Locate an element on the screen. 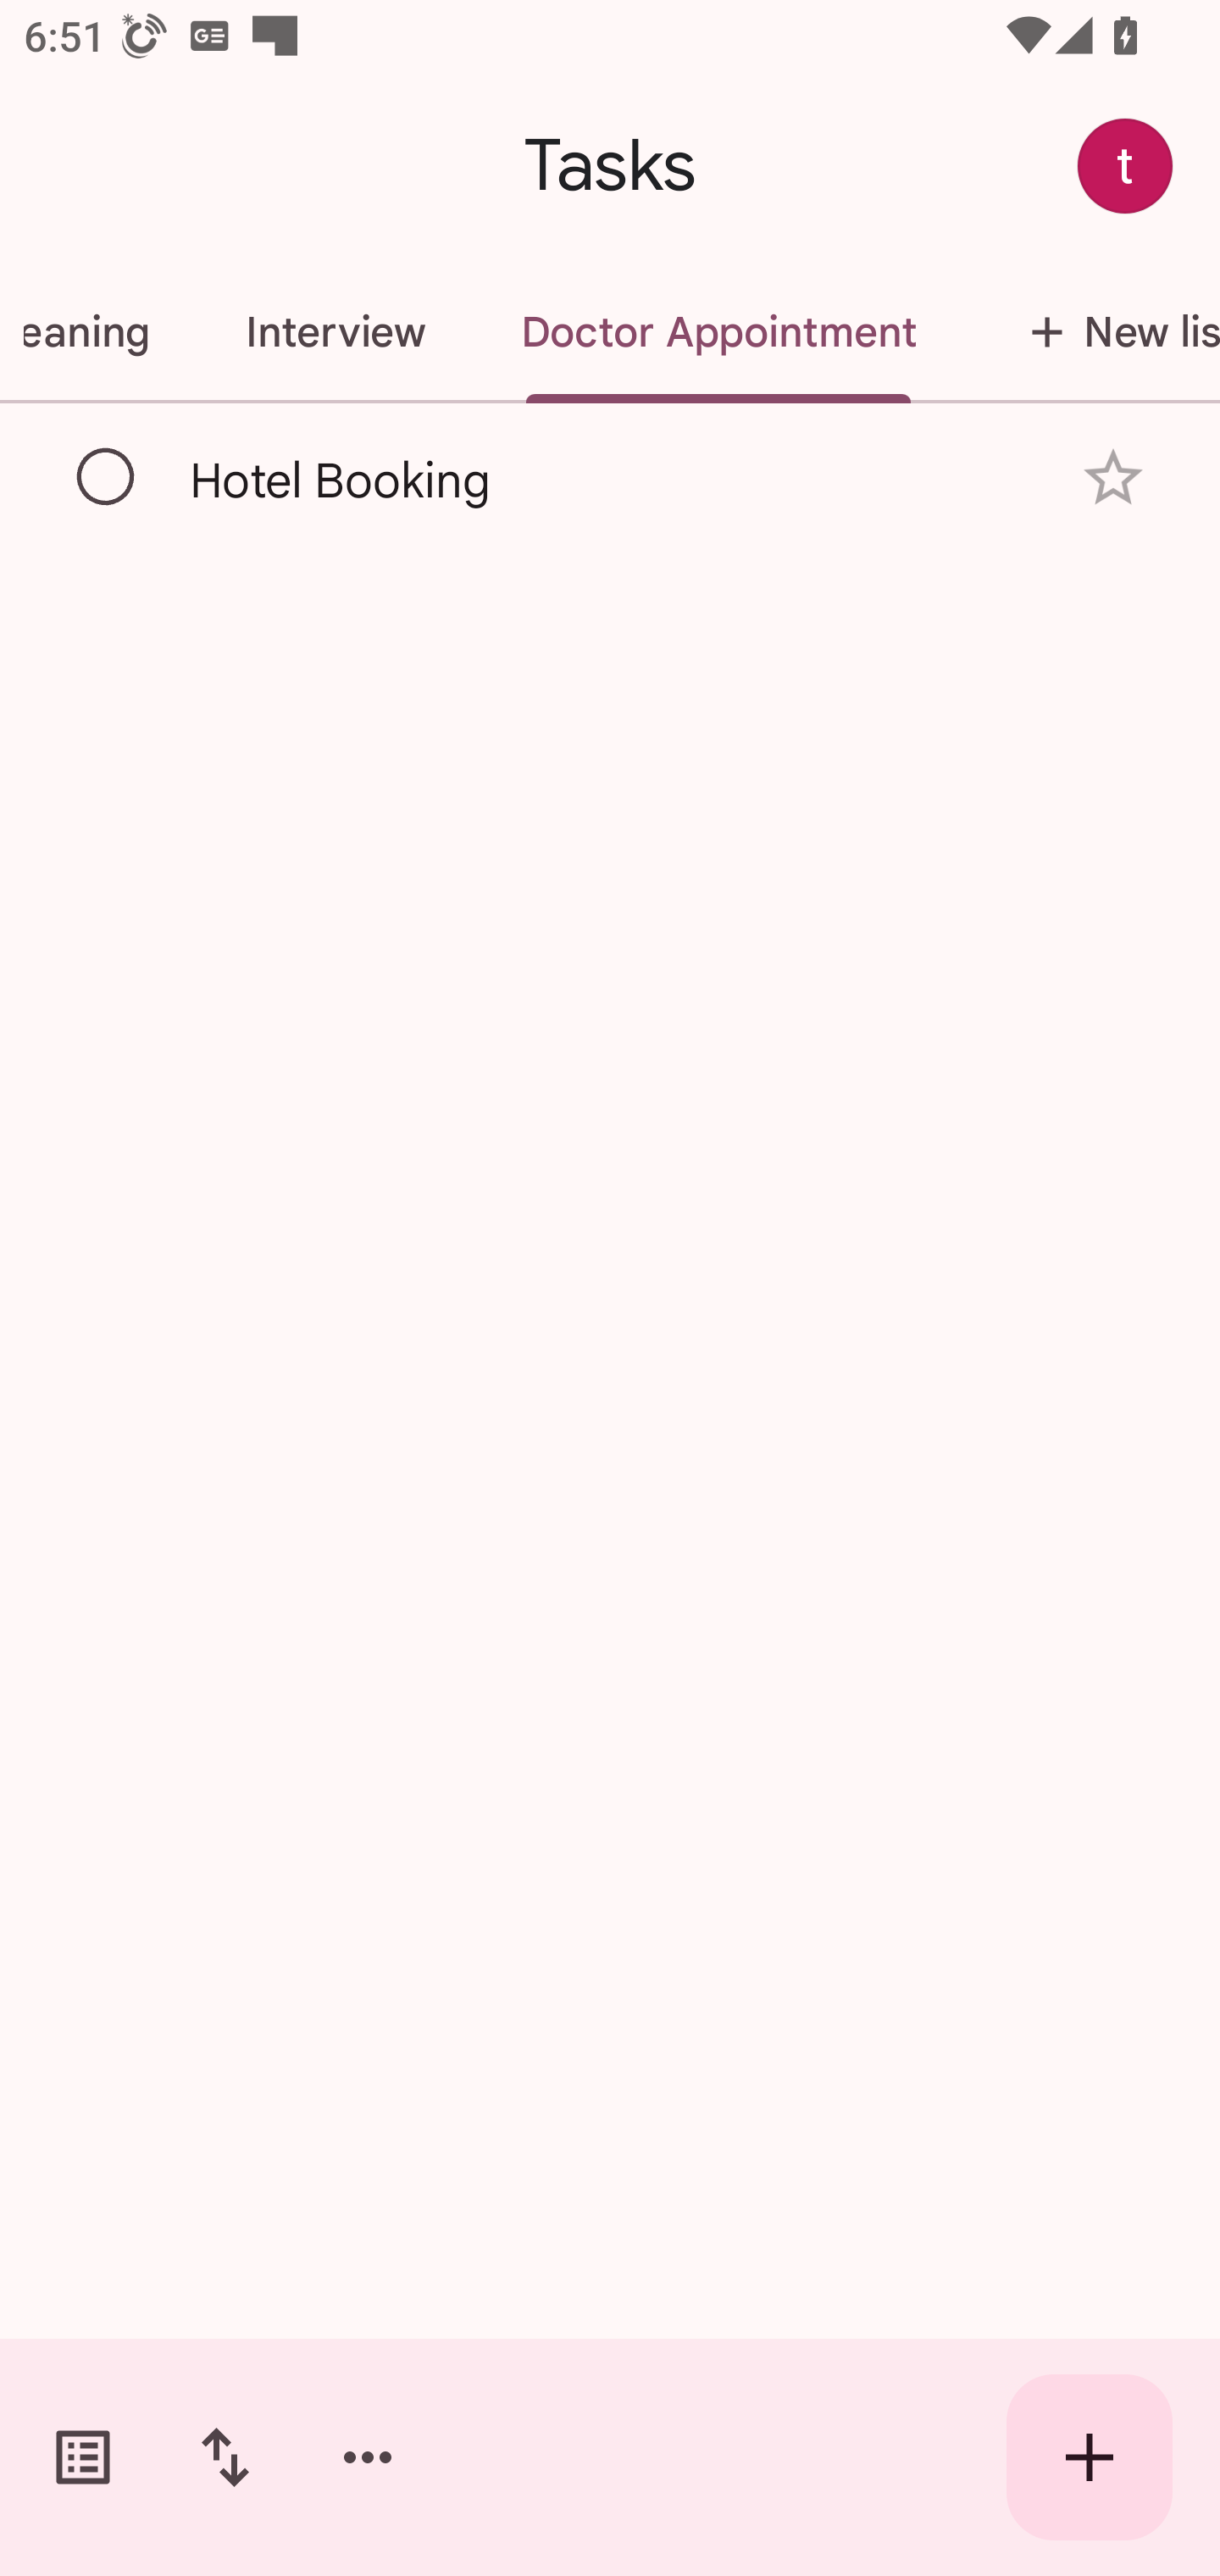  Switch task lists is located at coordinates (83, 2457).